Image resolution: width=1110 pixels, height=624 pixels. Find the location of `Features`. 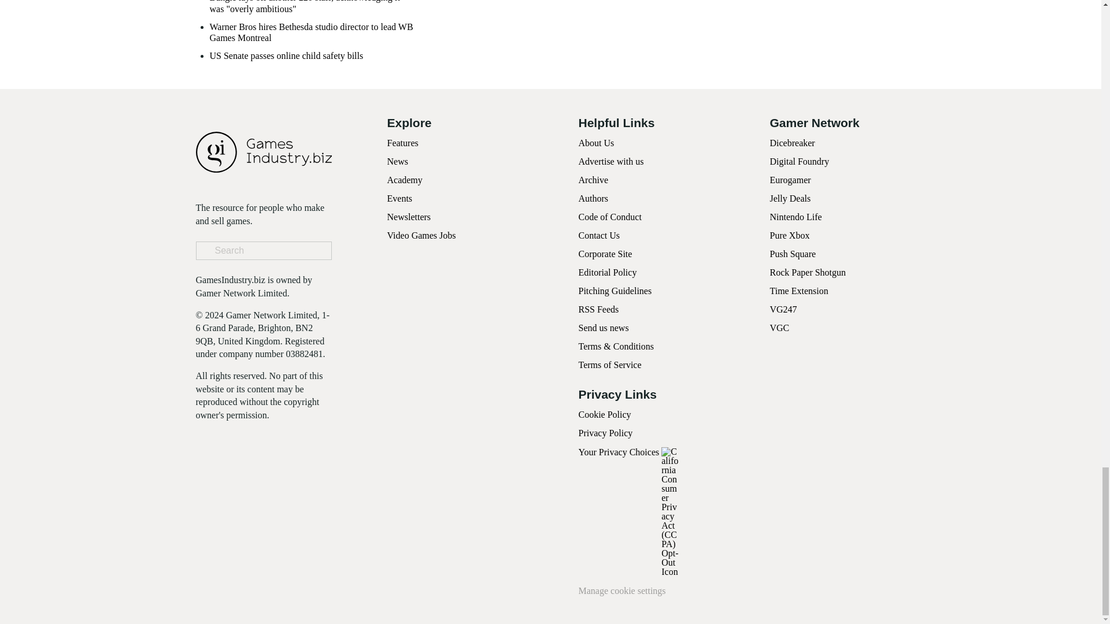

Features is located at coordinates (402, 142).